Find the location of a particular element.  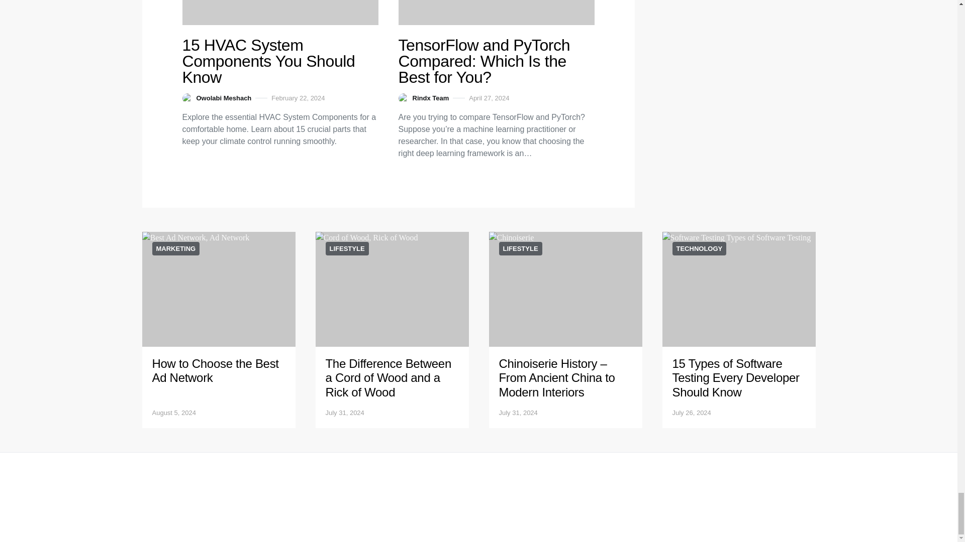

View all posts by Rindx Team is located at coordinates (423, 98).